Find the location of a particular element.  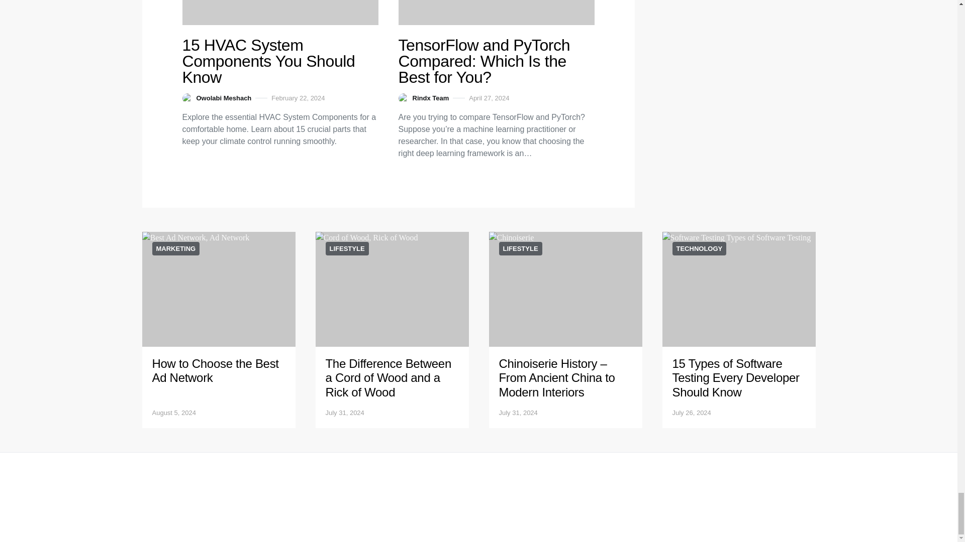

View all posts by Rindx Team is located at coordinates (423, 98).